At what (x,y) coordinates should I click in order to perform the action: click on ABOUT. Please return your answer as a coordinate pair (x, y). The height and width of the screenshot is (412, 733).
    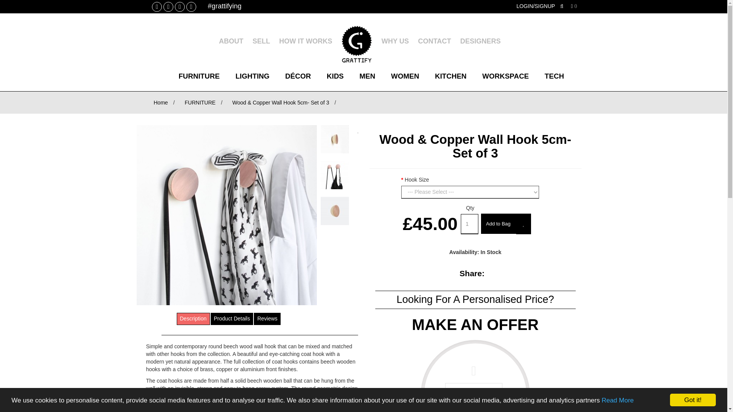
    Looking at the image, I should click on (231, 41).